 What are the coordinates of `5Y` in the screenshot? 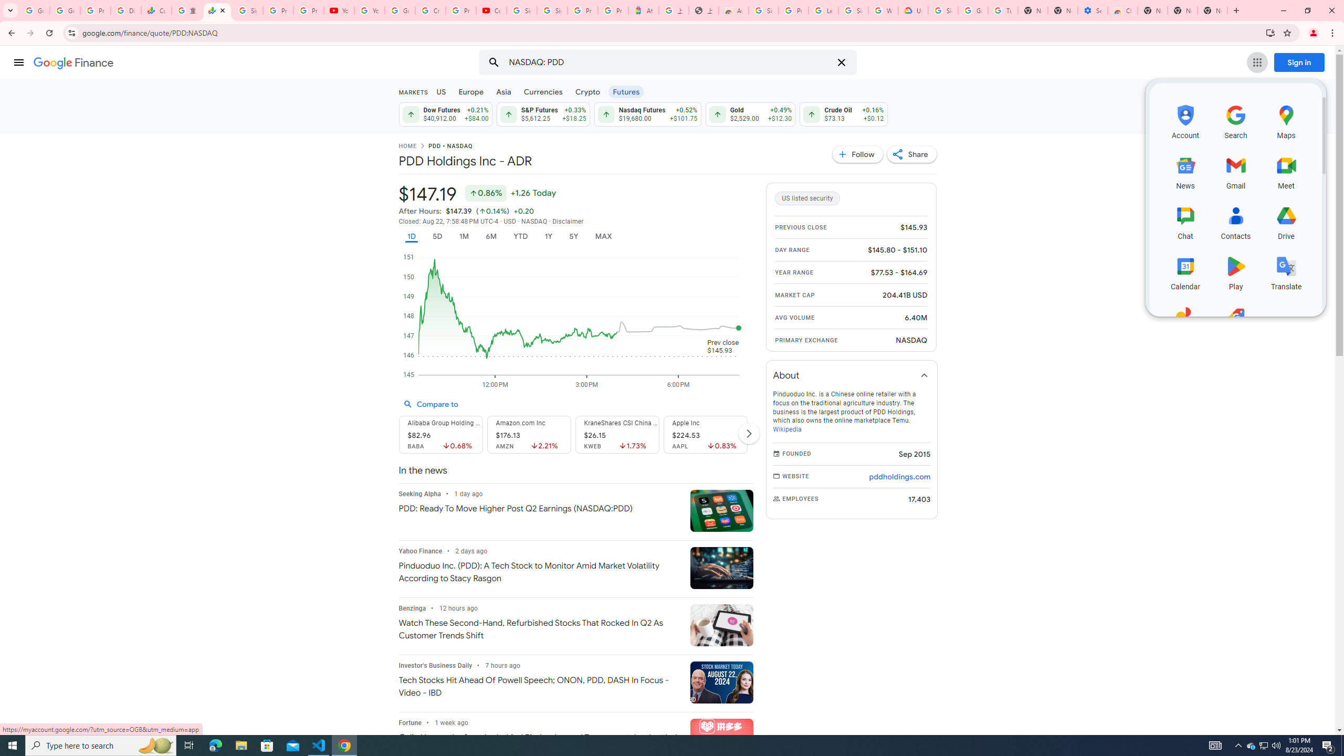 It's located at (573, 236).